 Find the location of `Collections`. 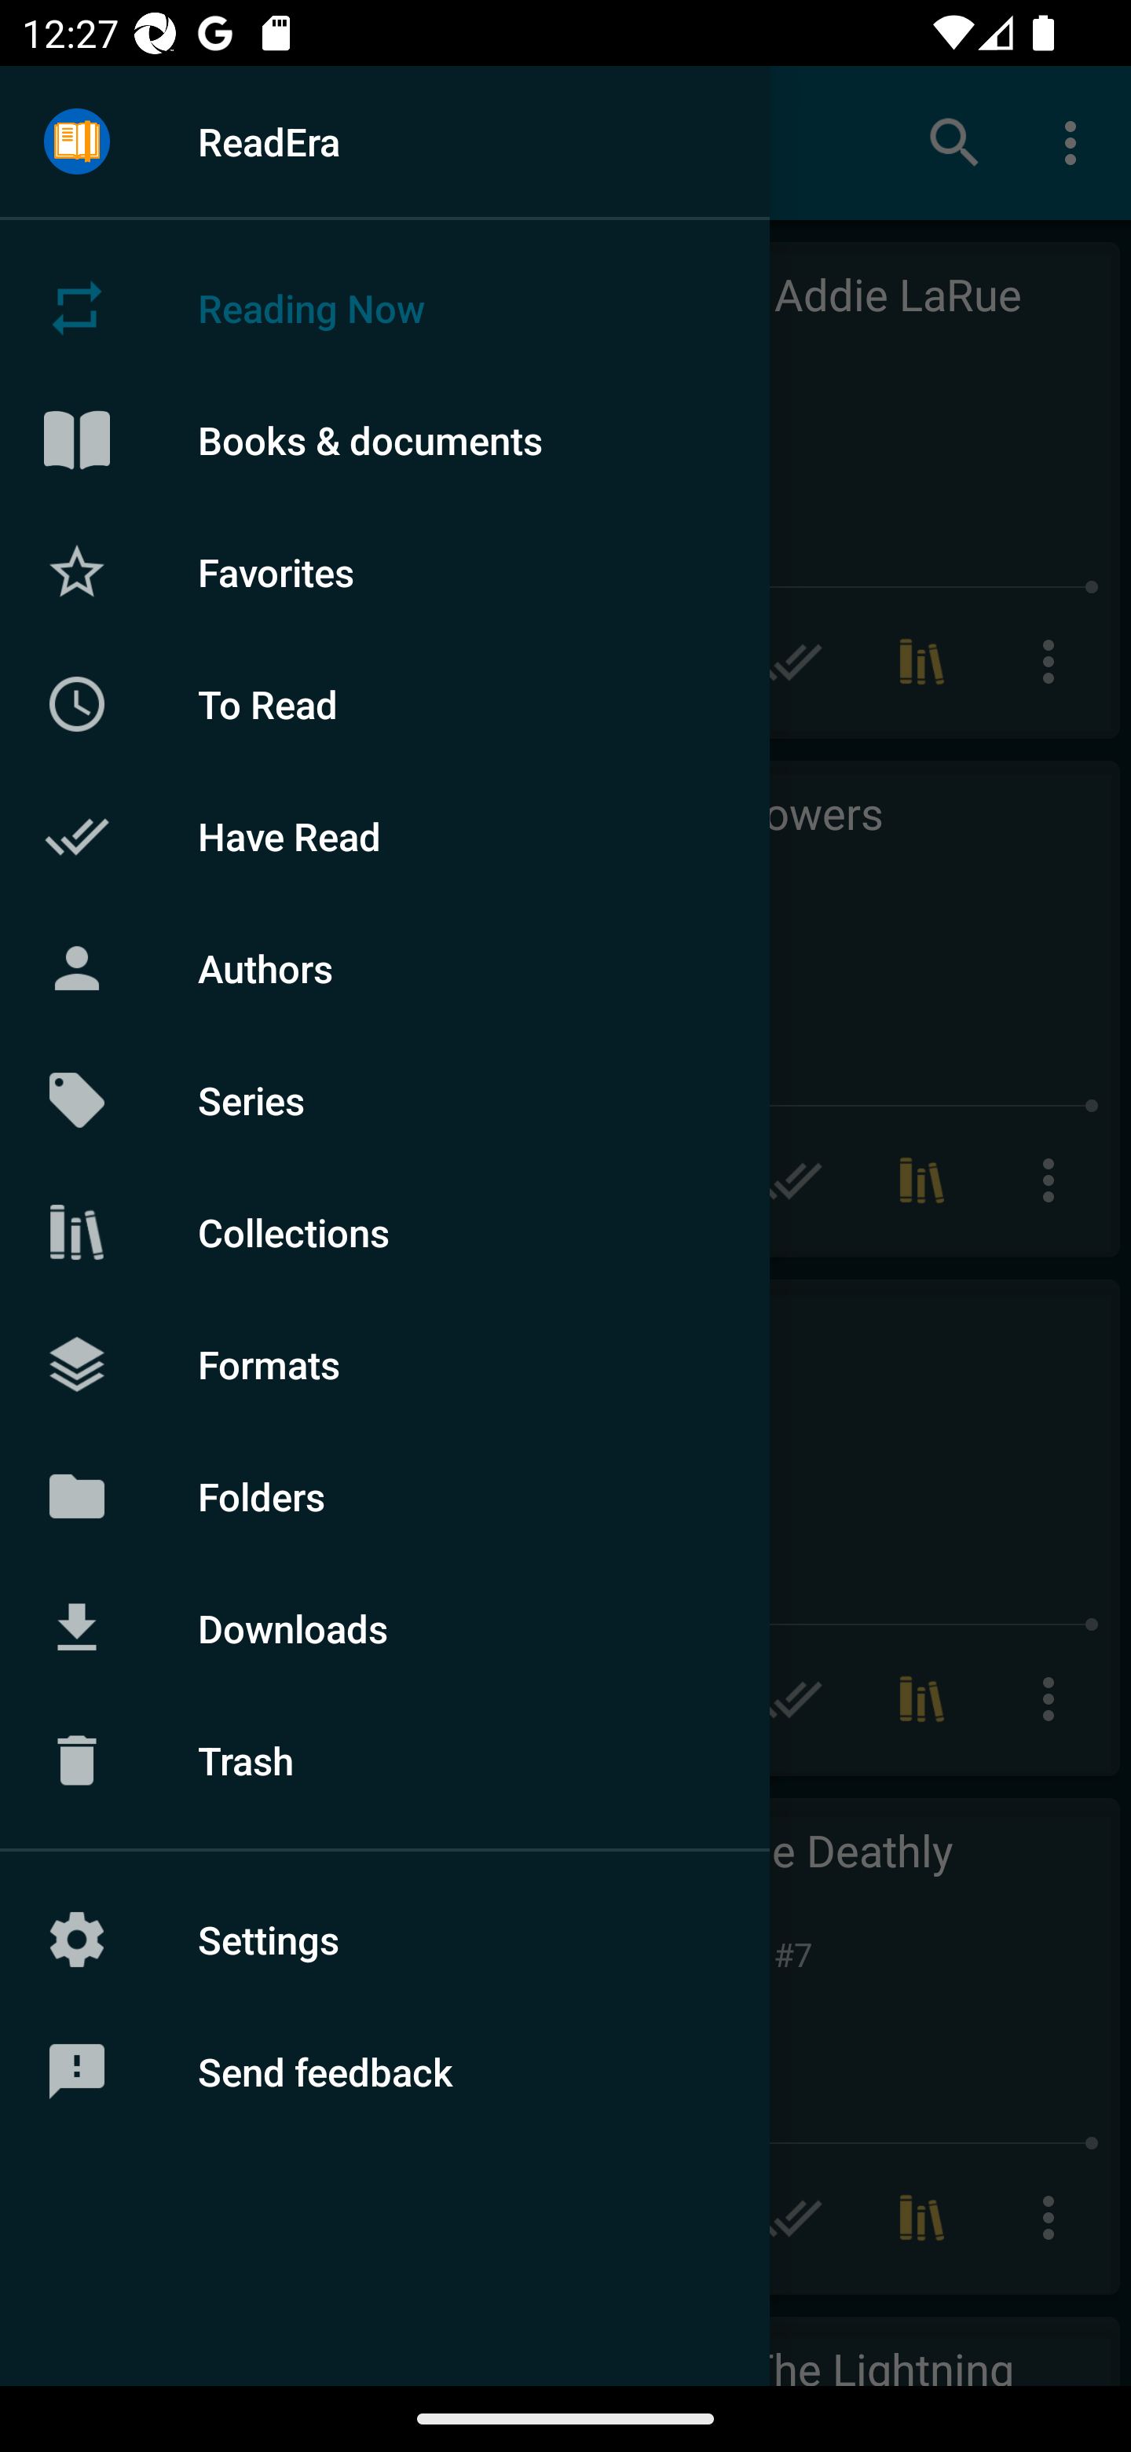

Collections is located at coordinates (385, 1232).